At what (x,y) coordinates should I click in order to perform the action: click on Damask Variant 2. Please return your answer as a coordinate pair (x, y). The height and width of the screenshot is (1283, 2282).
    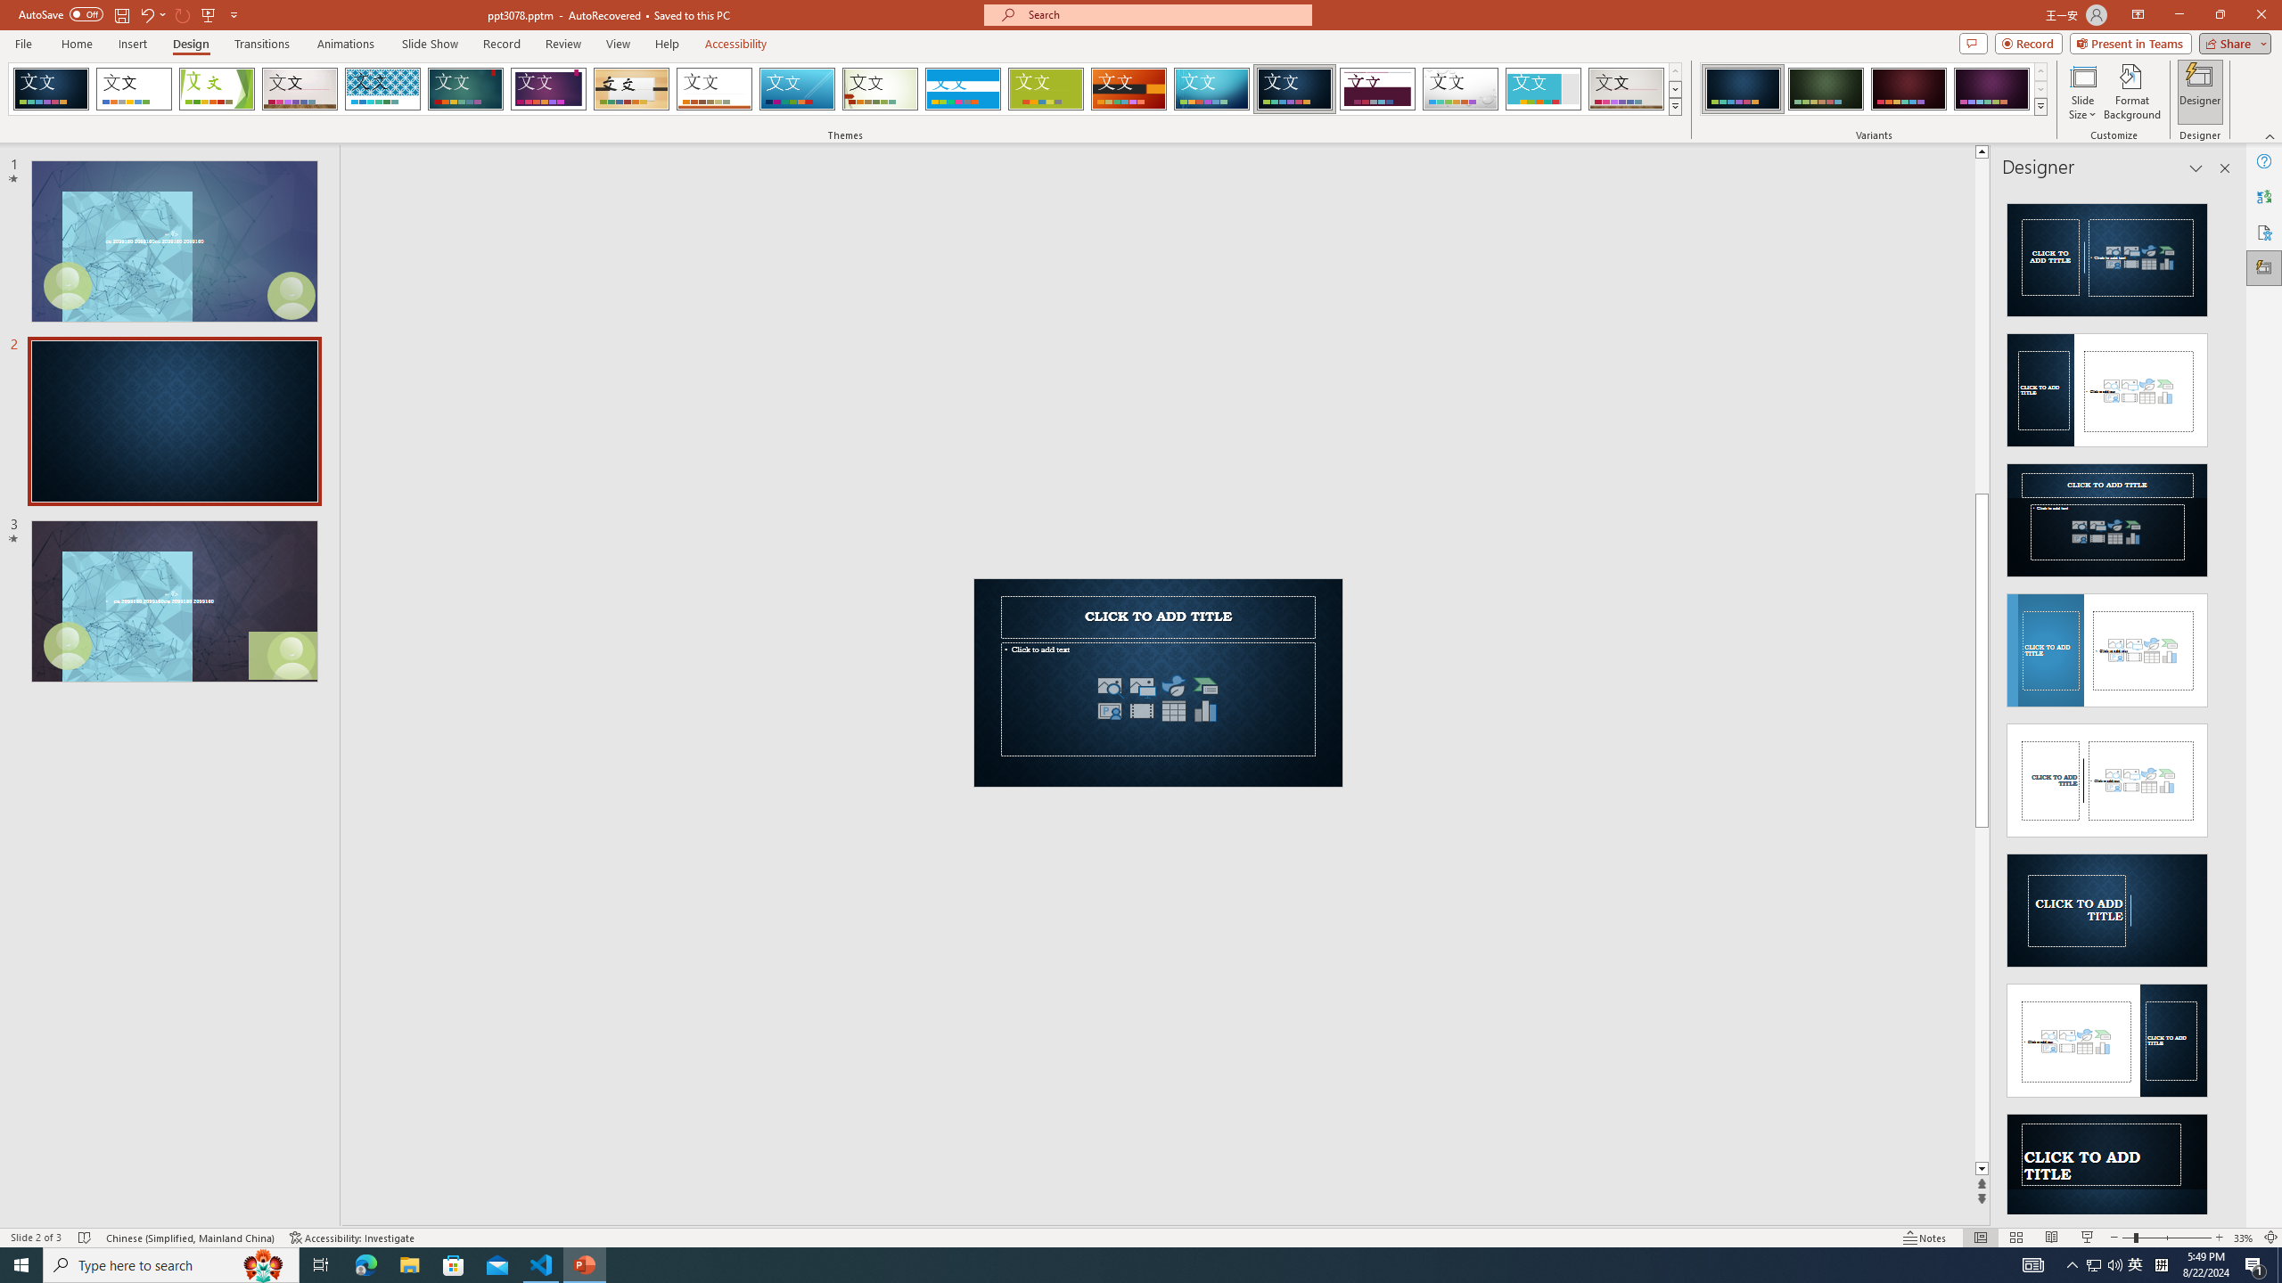
    Looking at the image, I should click on (1826, 89).